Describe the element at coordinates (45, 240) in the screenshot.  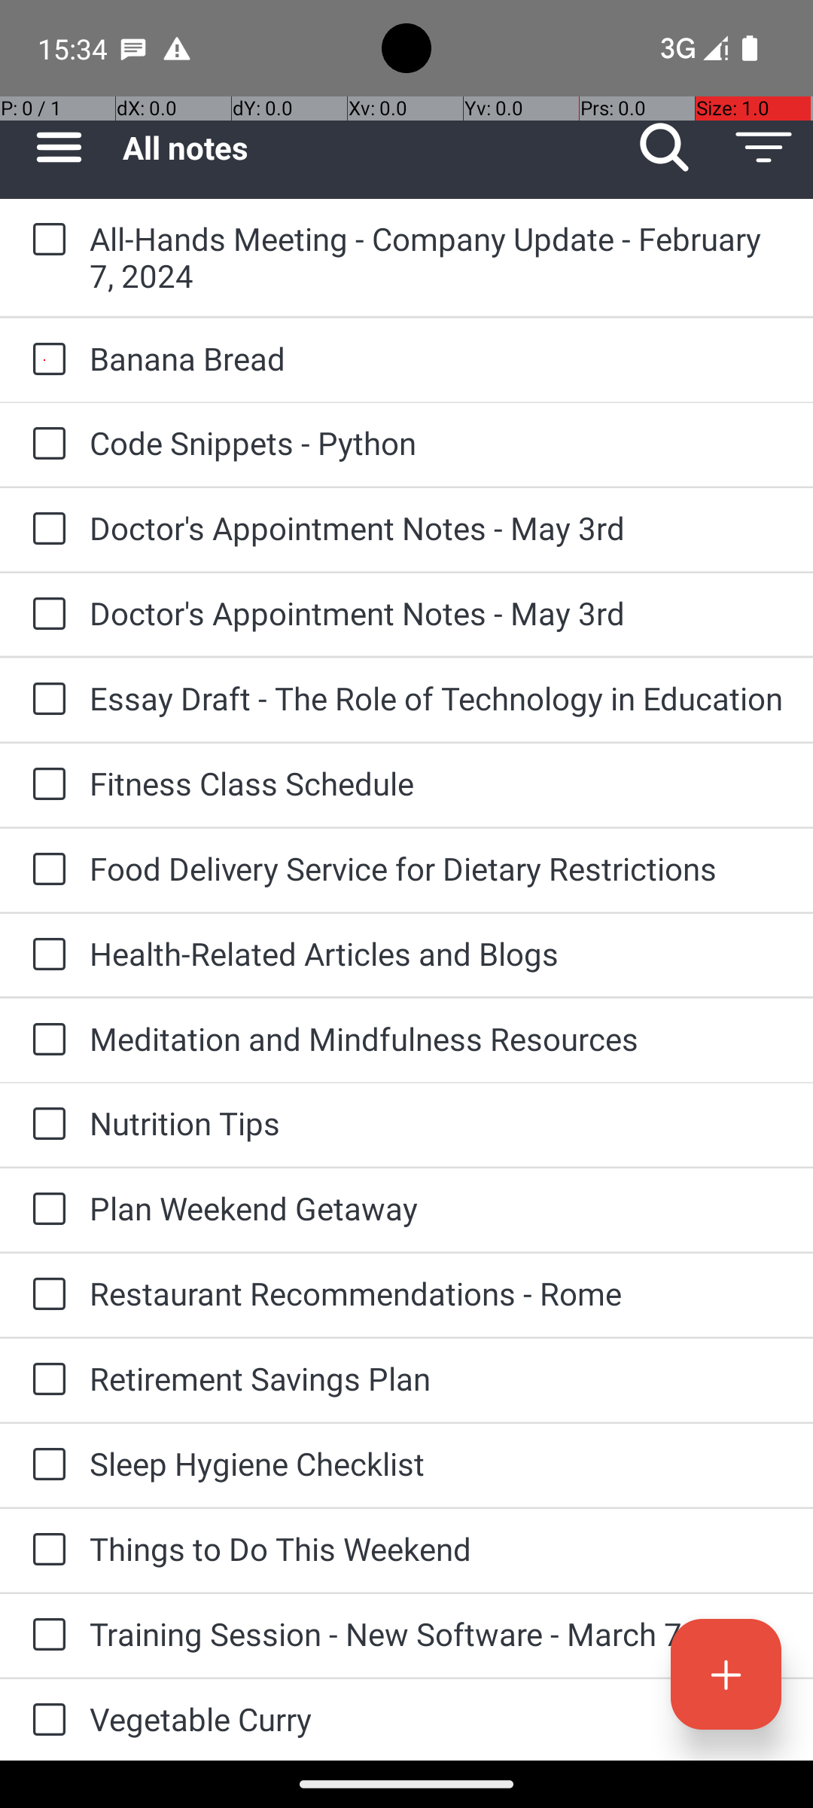
I see `to-do: All-Hands Meeting - Company Update - February 7, 2024` at that location.